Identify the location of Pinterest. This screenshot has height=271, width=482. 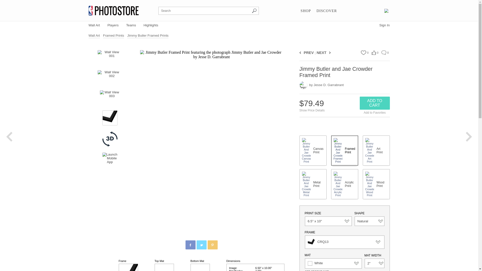
(213, 245).